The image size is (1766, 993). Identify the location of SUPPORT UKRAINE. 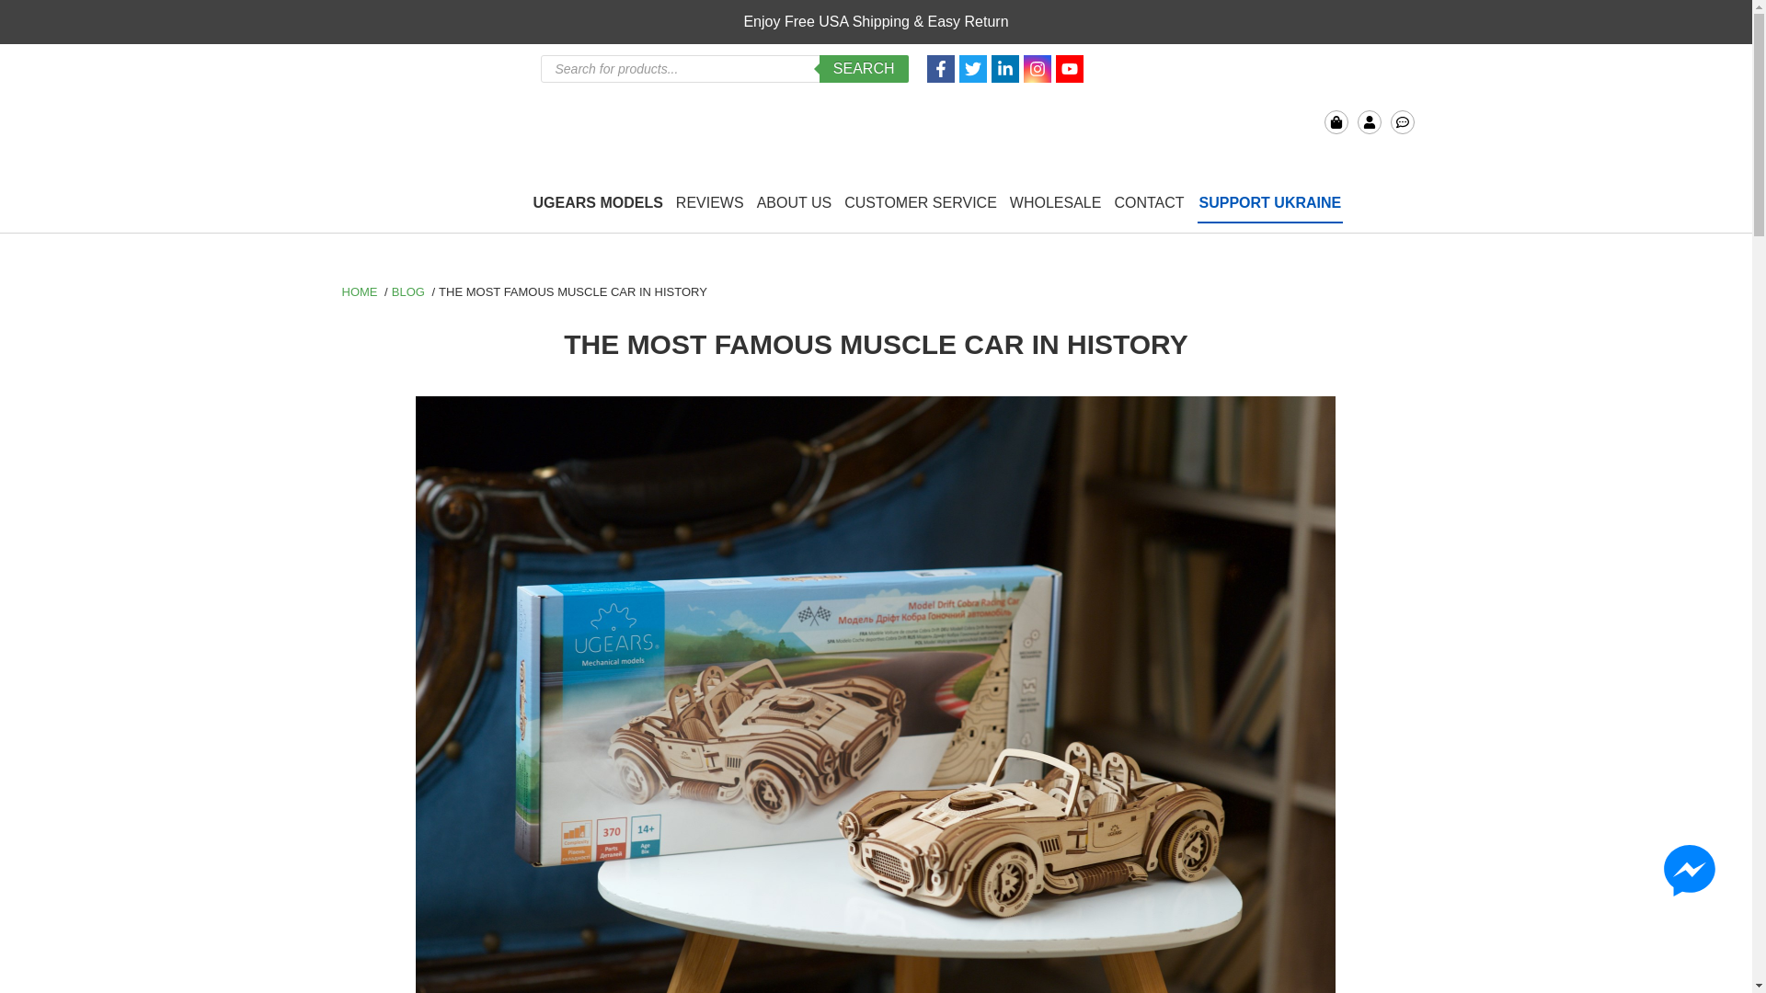
(1270, 204).